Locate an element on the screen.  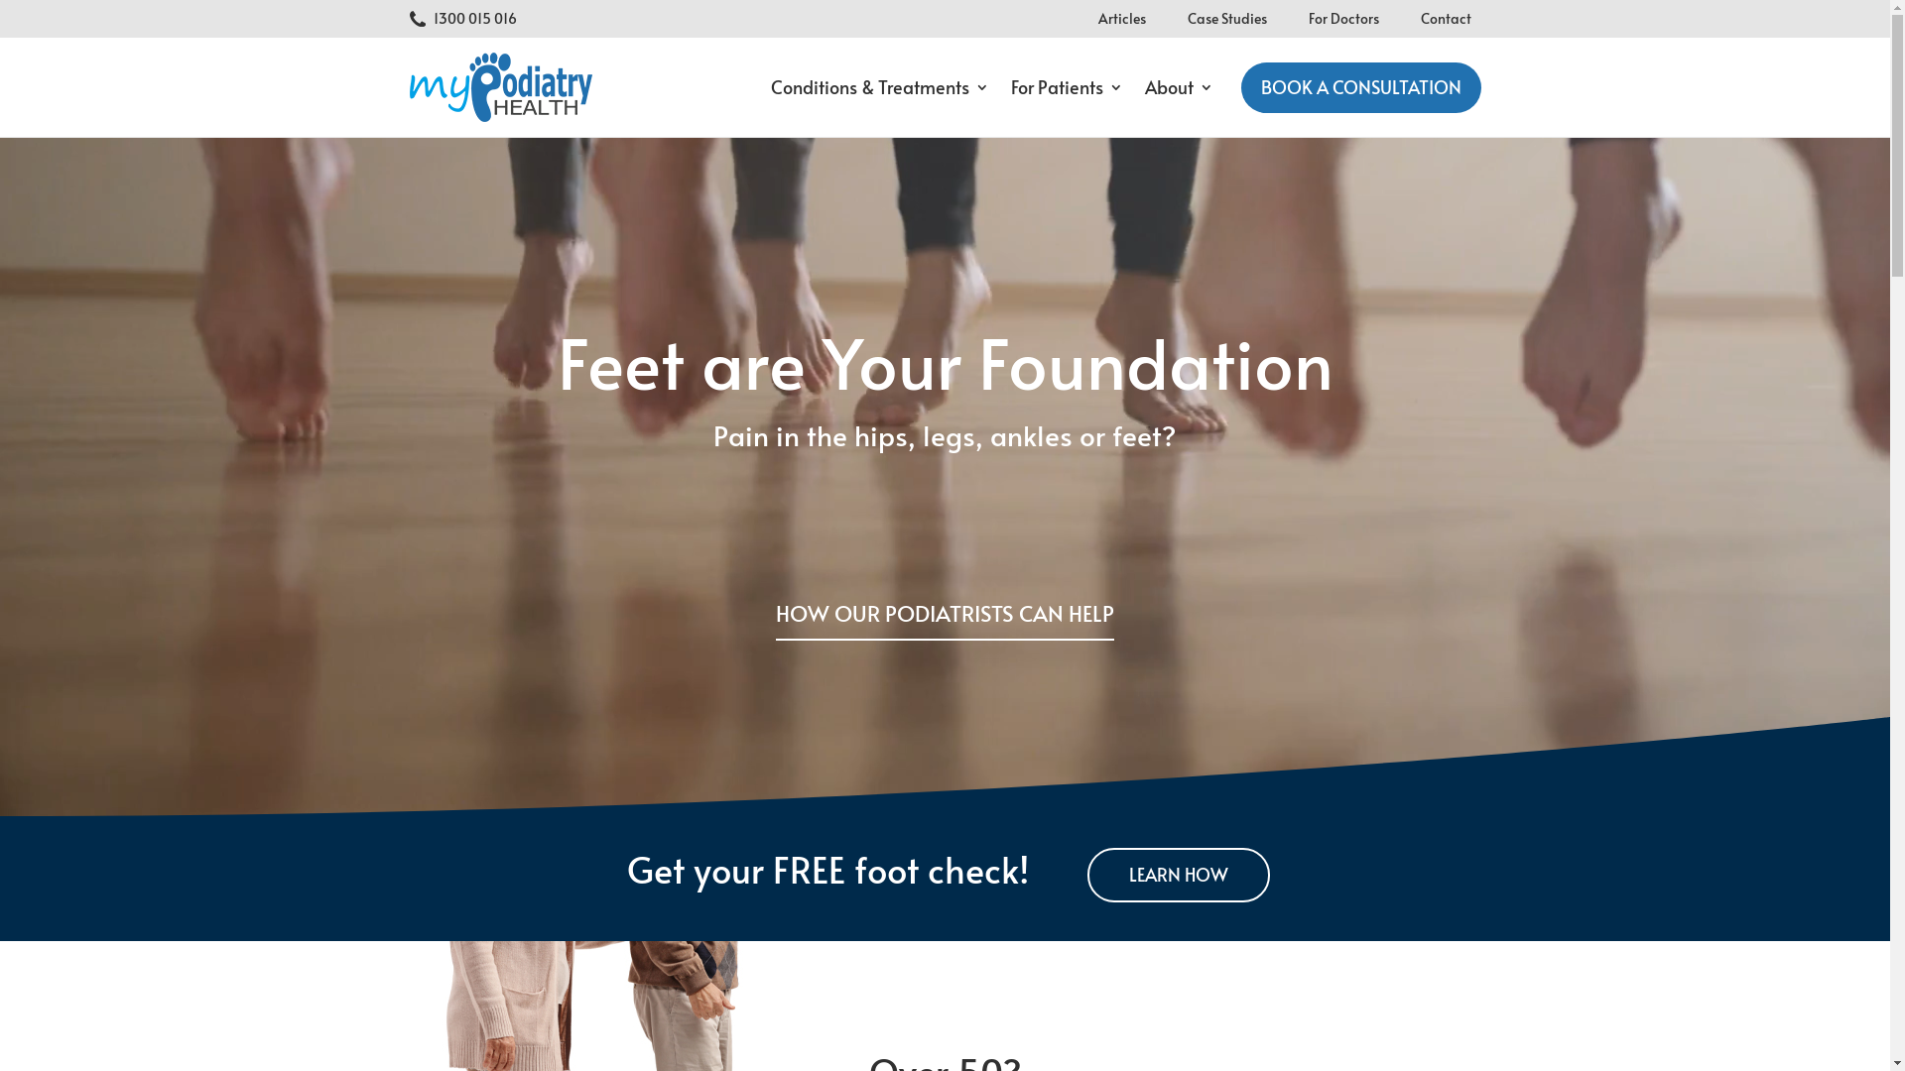
BOOK A CONSULTATION is located at coordinates (1360, 87).